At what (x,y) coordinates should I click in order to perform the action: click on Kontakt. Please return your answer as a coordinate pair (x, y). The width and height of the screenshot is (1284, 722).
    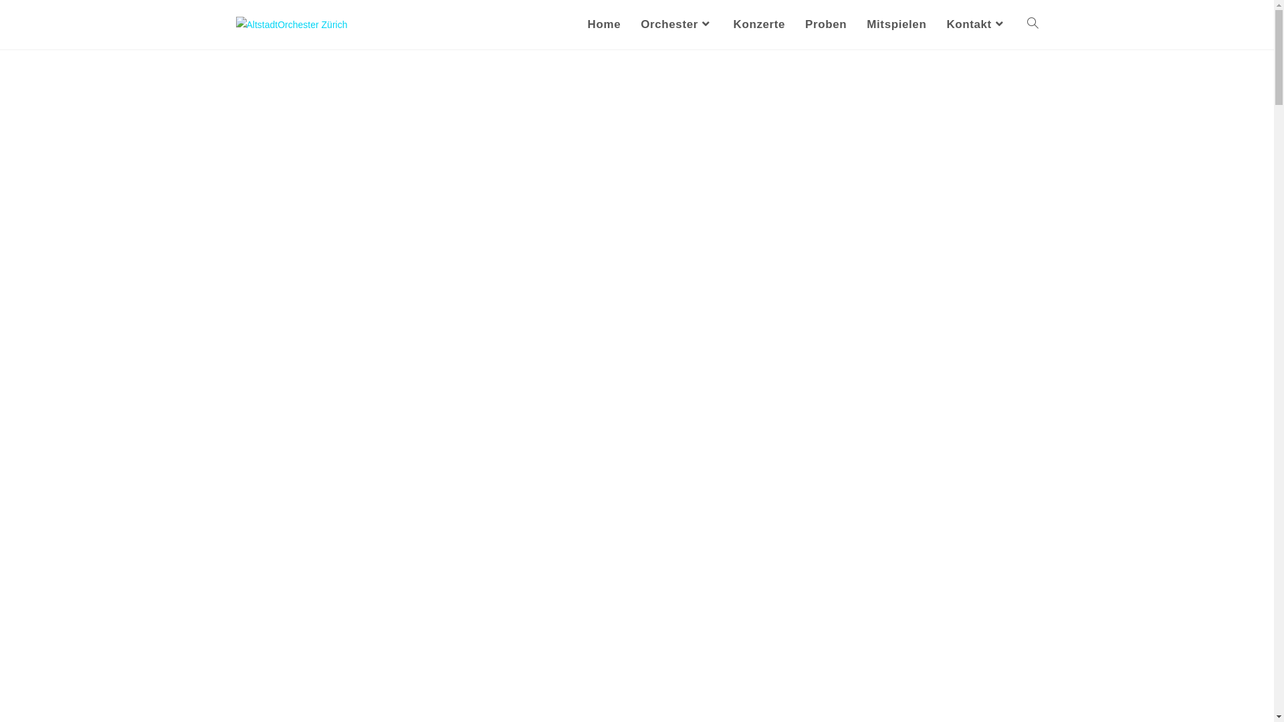
    Looking at the image, I should click on (976, 25).